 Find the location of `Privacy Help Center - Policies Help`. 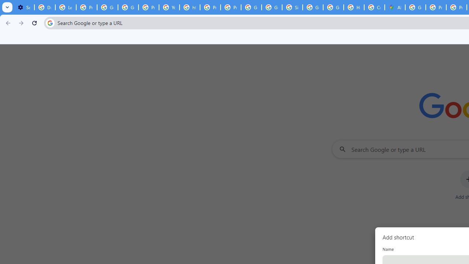

Privacy Help Center - Policies Help is located at coordinates (210, 7).